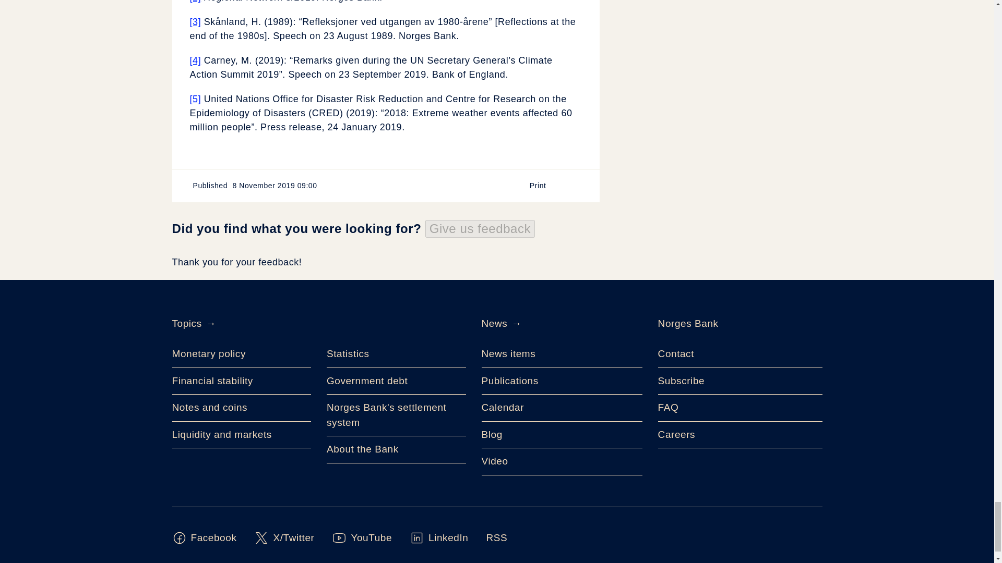 The image size is (1002, 563). I want to click on Government debt, so click(396, 382).